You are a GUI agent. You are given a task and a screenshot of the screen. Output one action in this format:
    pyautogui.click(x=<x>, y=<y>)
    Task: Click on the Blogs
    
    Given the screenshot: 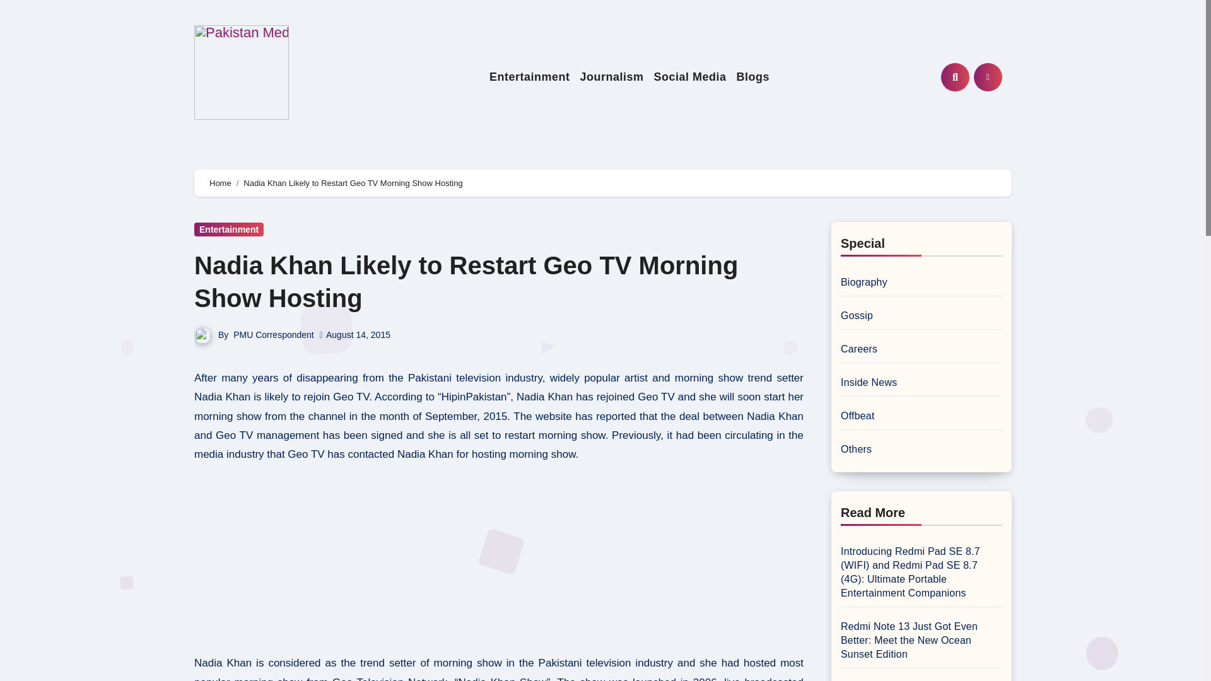 What is the action you would take?
    pyautogui.click(x=753, y=77)
    